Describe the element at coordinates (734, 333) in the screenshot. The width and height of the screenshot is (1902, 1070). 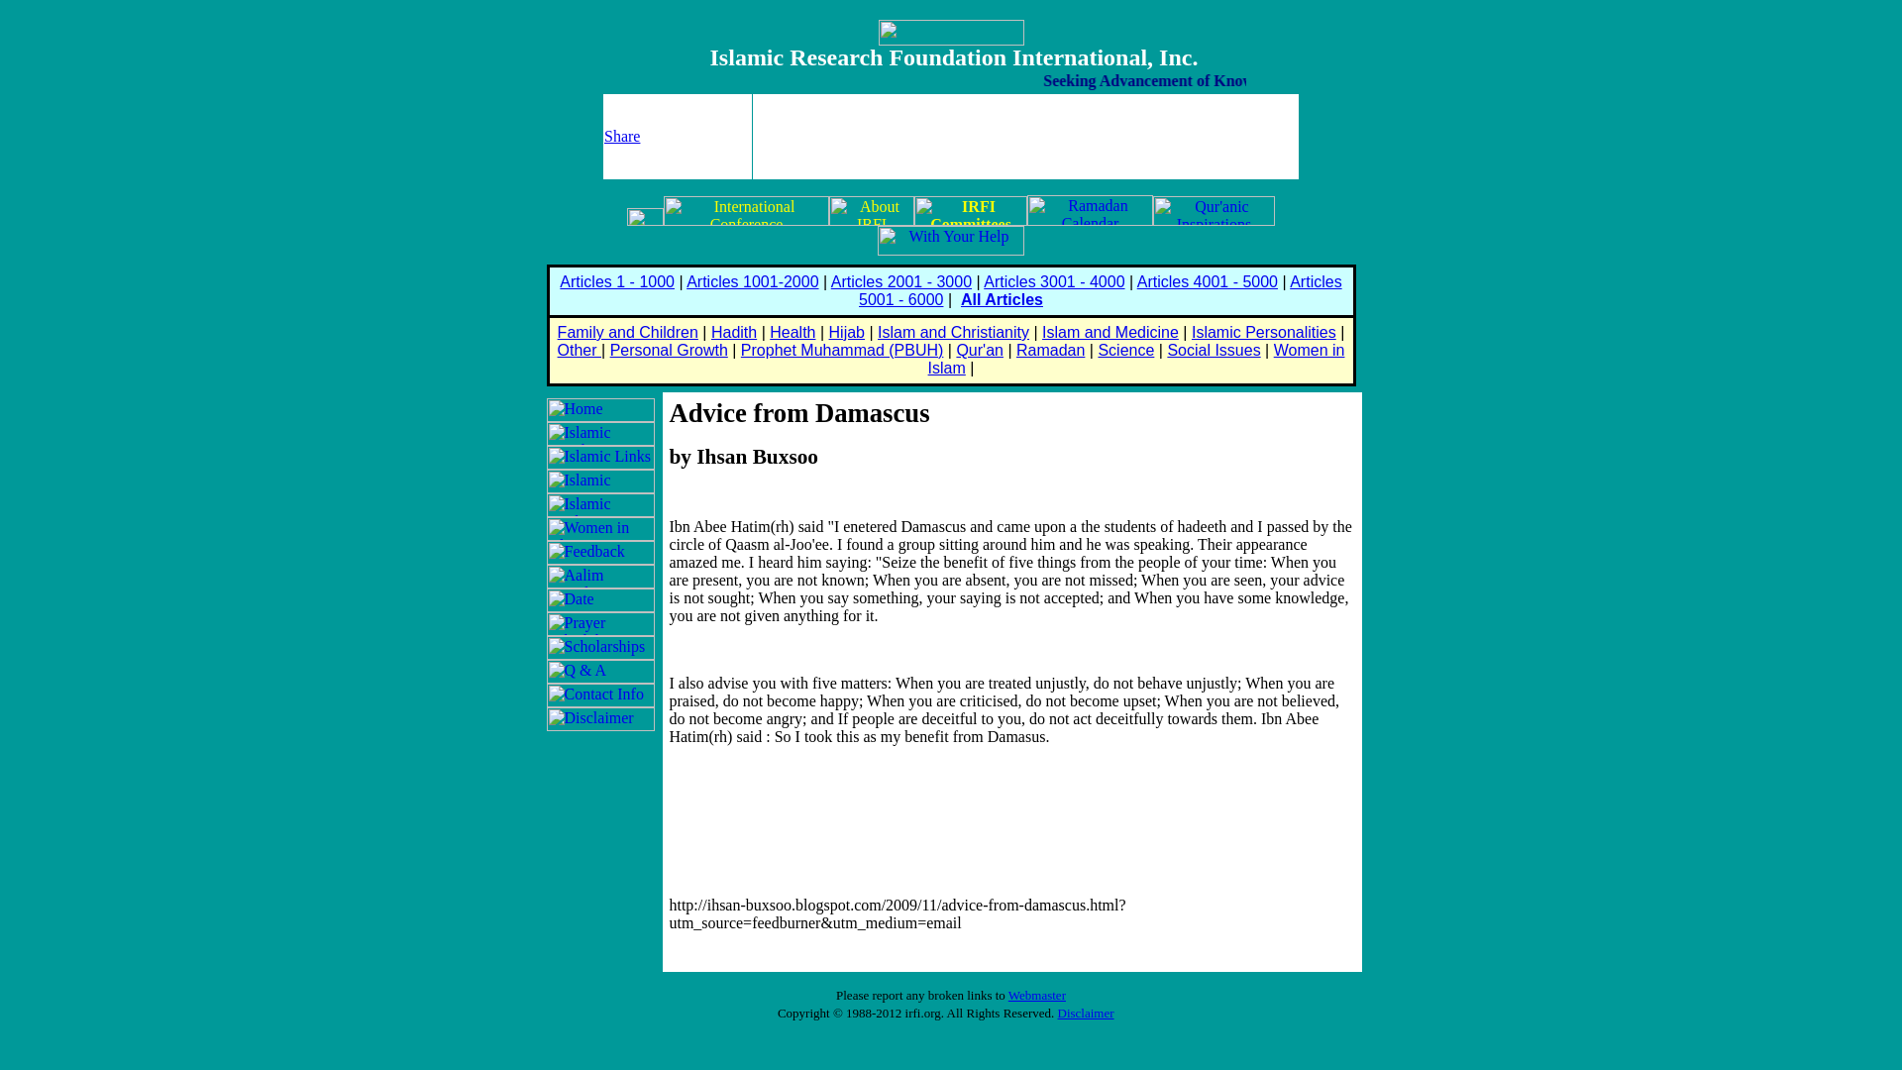
I see `Hadith` at that location.